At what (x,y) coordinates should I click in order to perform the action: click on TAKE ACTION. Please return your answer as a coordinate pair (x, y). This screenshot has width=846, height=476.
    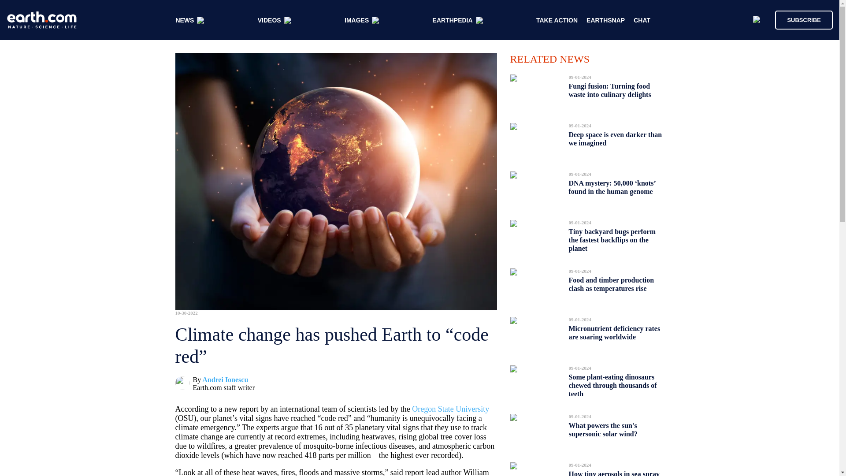
    Looking at the image, I should click on (557, 20).